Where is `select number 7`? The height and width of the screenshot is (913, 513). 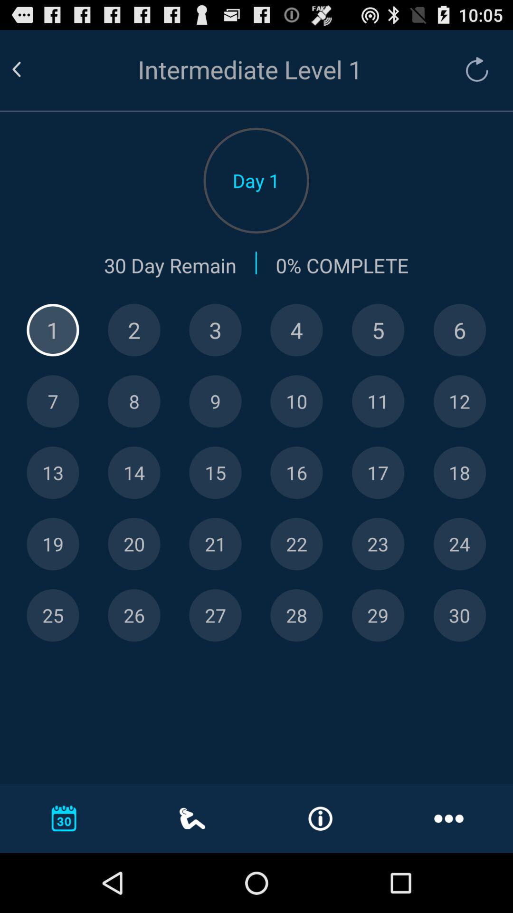 select number 7 is located at coordinates (53, 401).